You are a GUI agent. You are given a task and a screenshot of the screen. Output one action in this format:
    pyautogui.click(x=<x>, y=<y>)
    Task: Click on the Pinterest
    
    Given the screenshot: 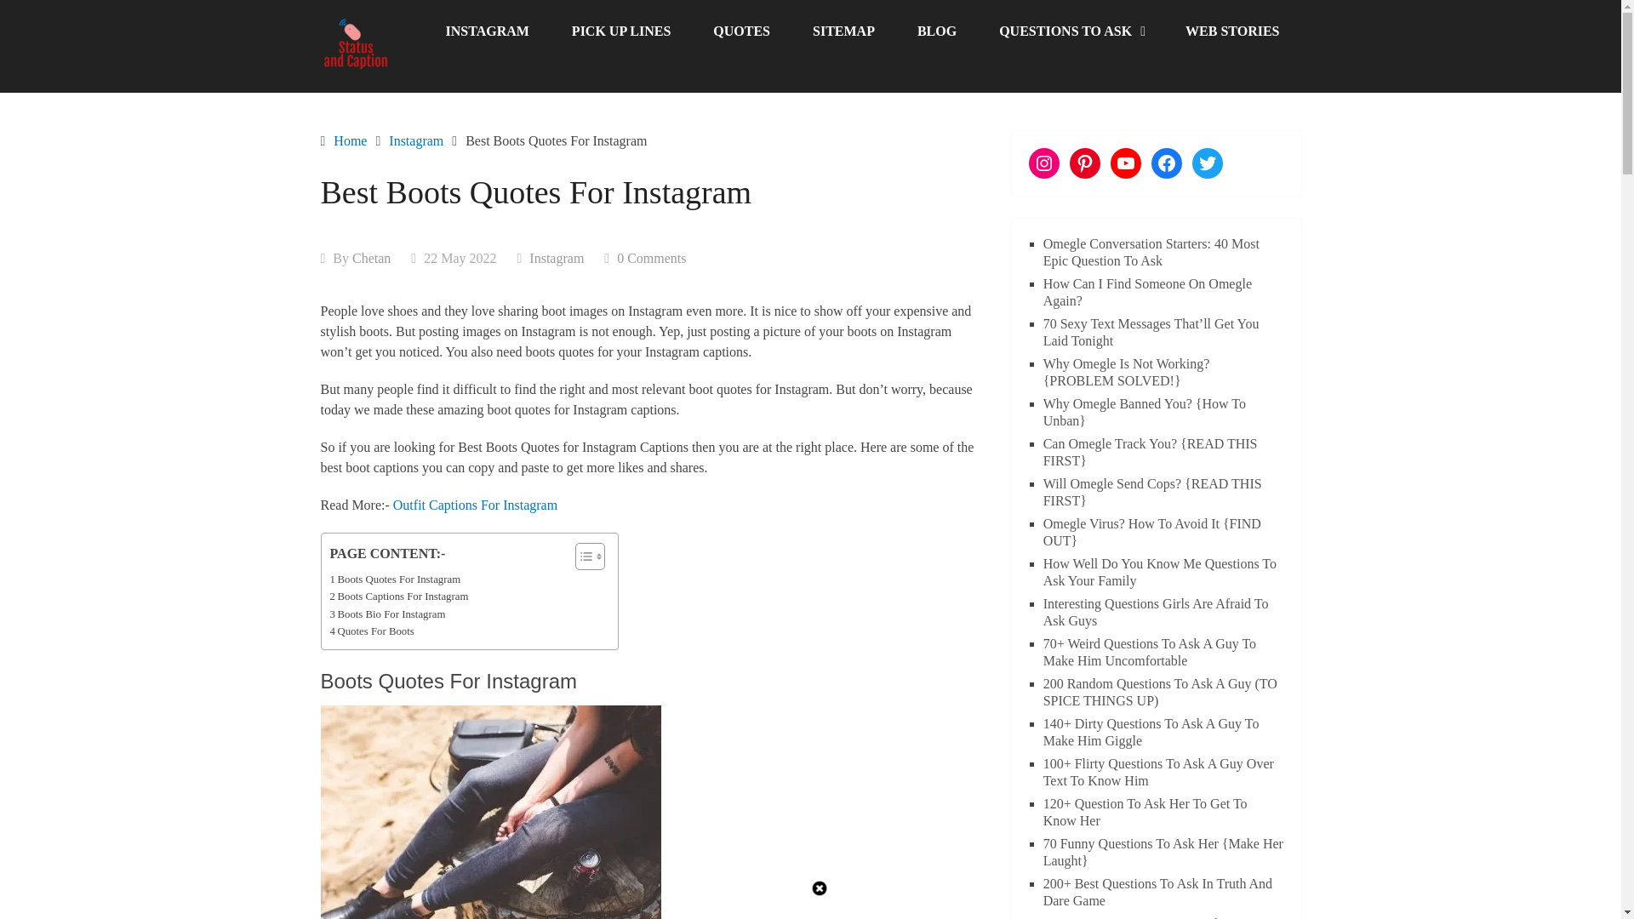 What is the action you would take?
    pyautogui.click(x=1084, y=163)
    